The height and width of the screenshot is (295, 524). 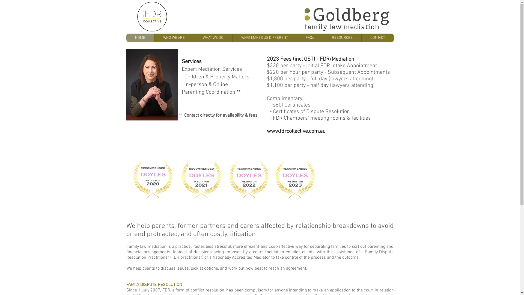 What do you see at coordinates (295, 179) in the screenshot?
I see `Mediator - Recommended - 2023.png` at bounding box center [295, 179].